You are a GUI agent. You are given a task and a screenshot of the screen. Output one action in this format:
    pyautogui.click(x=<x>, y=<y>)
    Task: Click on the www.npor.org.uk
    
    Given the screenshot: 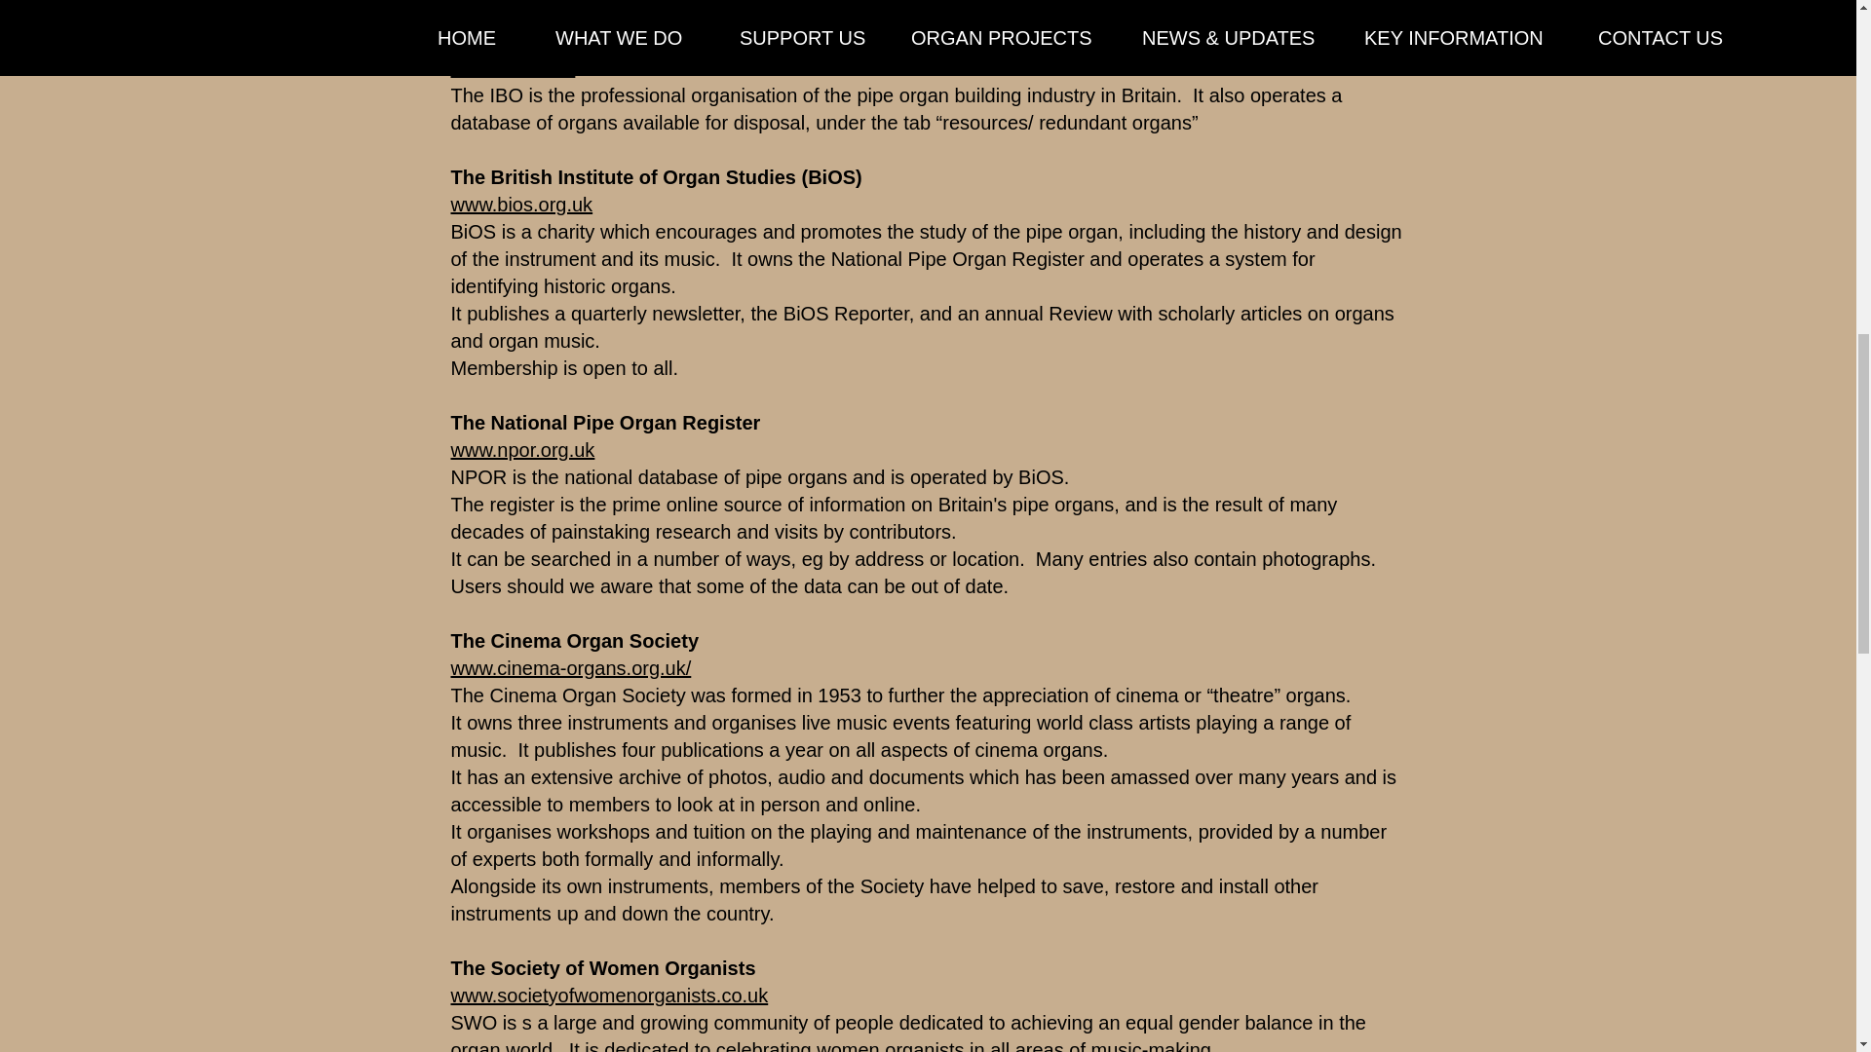 What is the action you would take?
    pyautogui.click(x=522, y=450)
    